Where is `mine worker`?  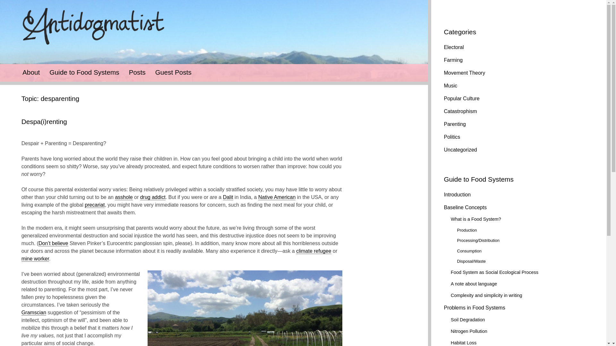
mine worker is located at coordinates (35, 259).